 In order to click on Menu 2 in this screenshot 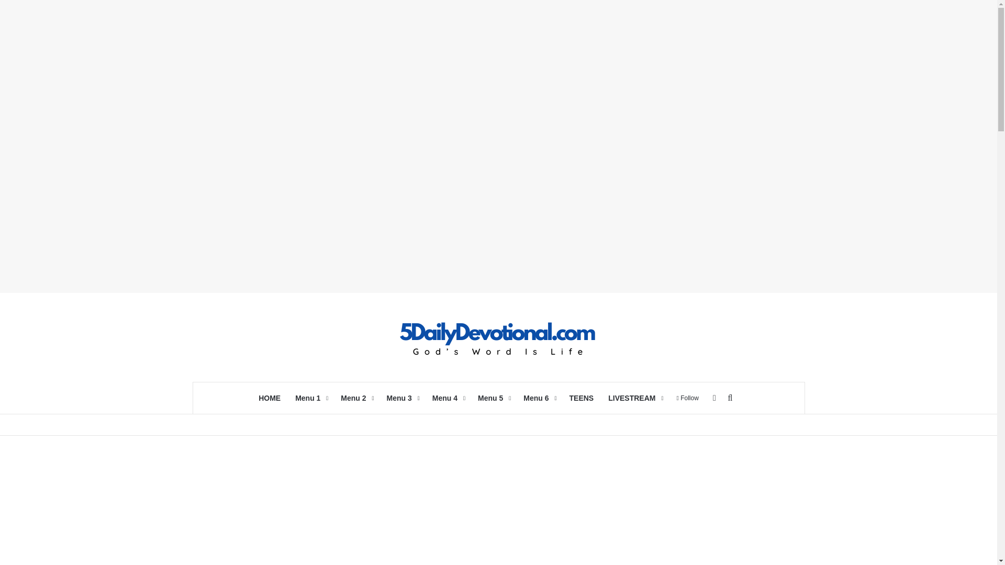, I will do `click(356, 398)`.